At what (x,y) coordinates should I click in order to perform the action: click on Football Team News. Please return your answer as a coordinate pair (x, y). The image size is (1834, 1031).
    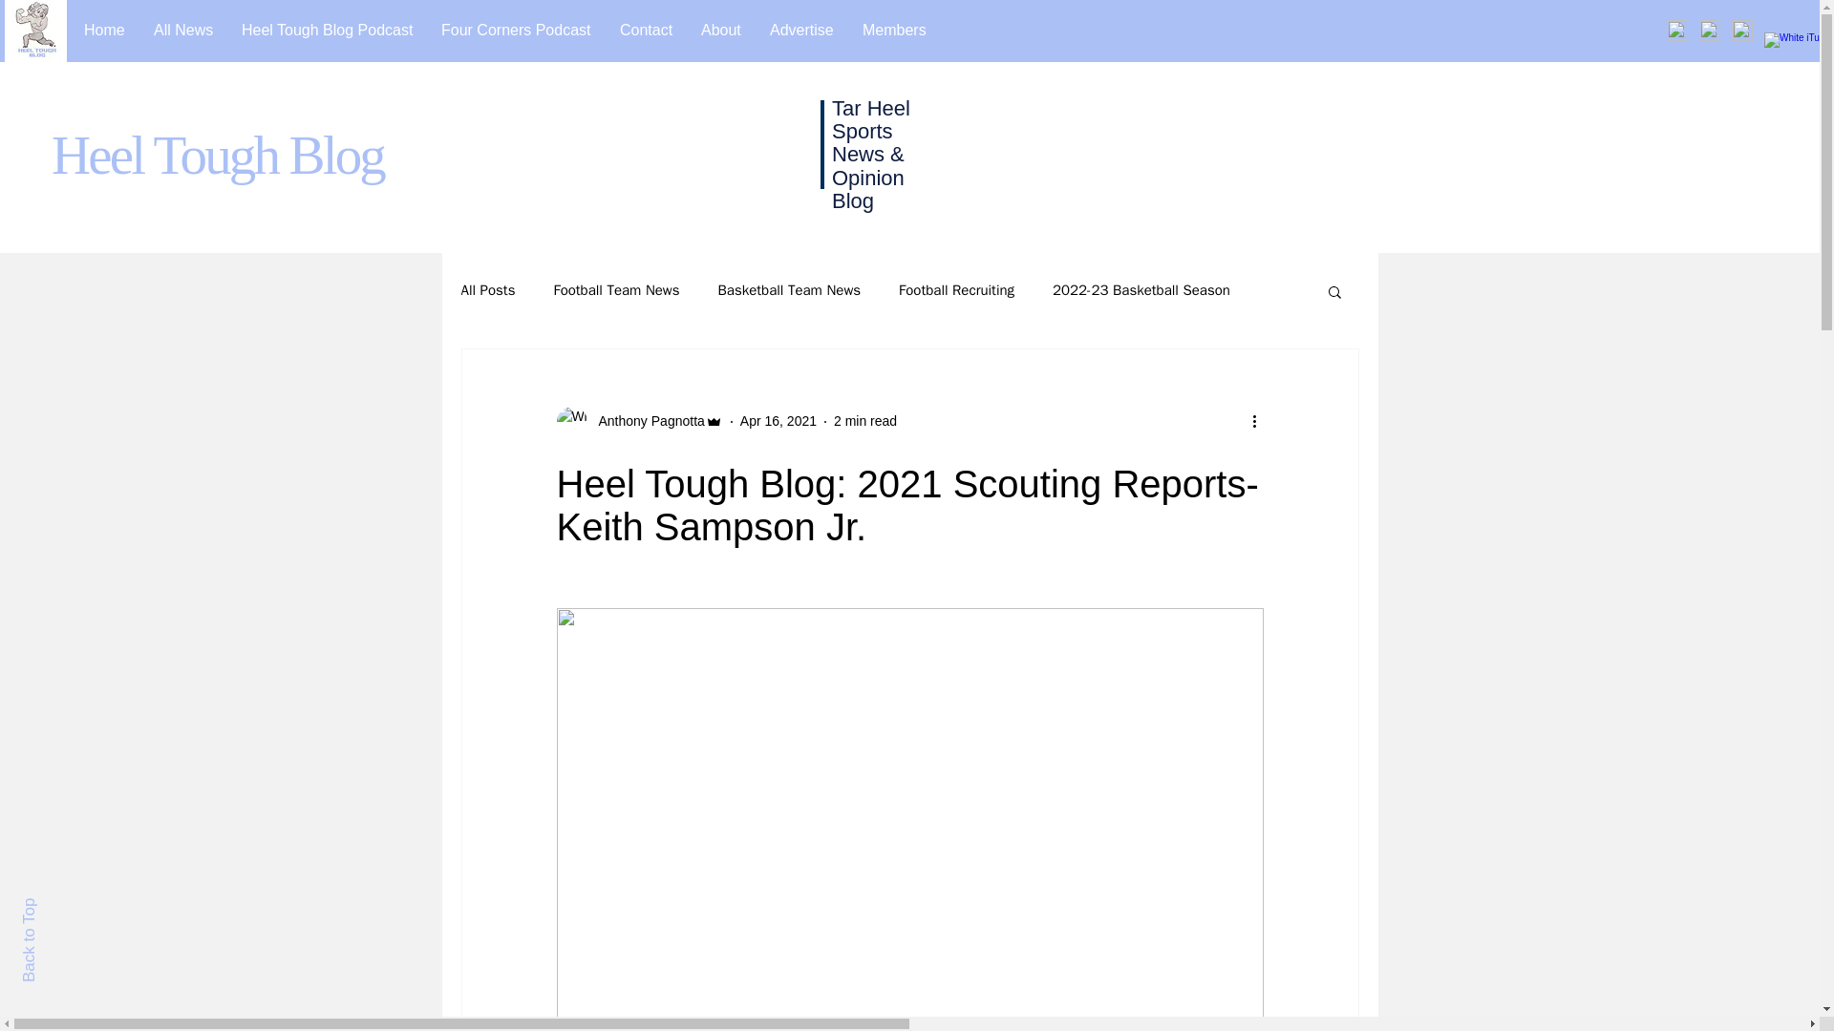
    Looking at the image, I should click on (615, 290).